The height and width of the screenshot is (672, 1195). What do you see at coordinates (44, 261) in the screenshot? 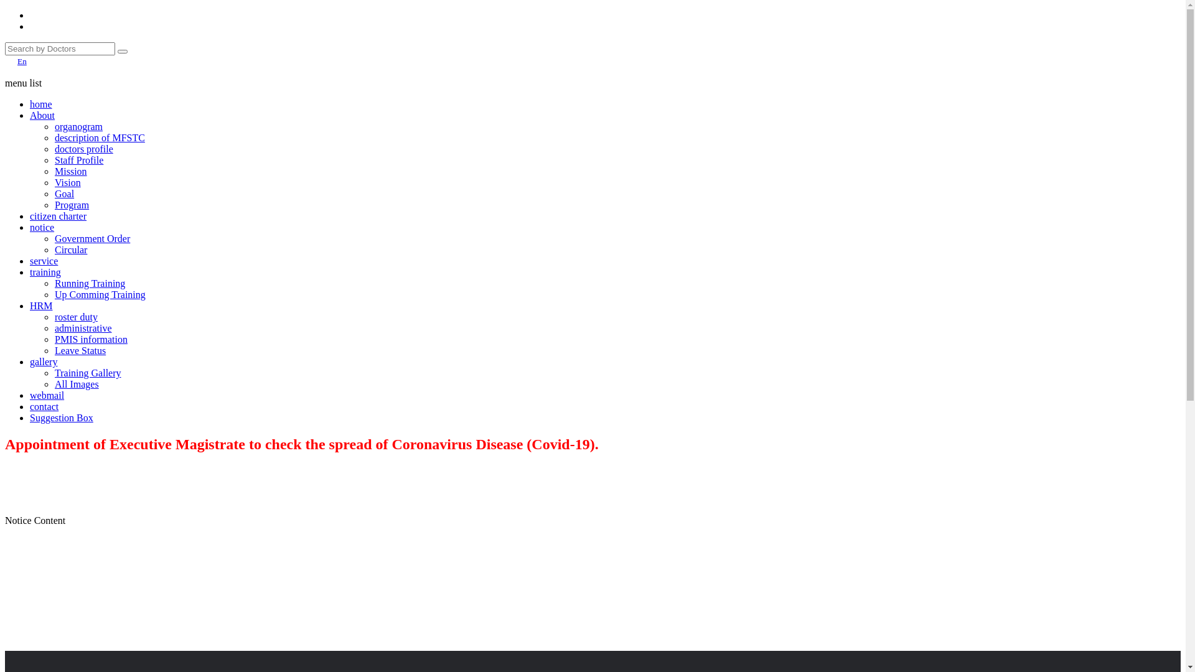
I see `service` at bounding box center [44, 261].